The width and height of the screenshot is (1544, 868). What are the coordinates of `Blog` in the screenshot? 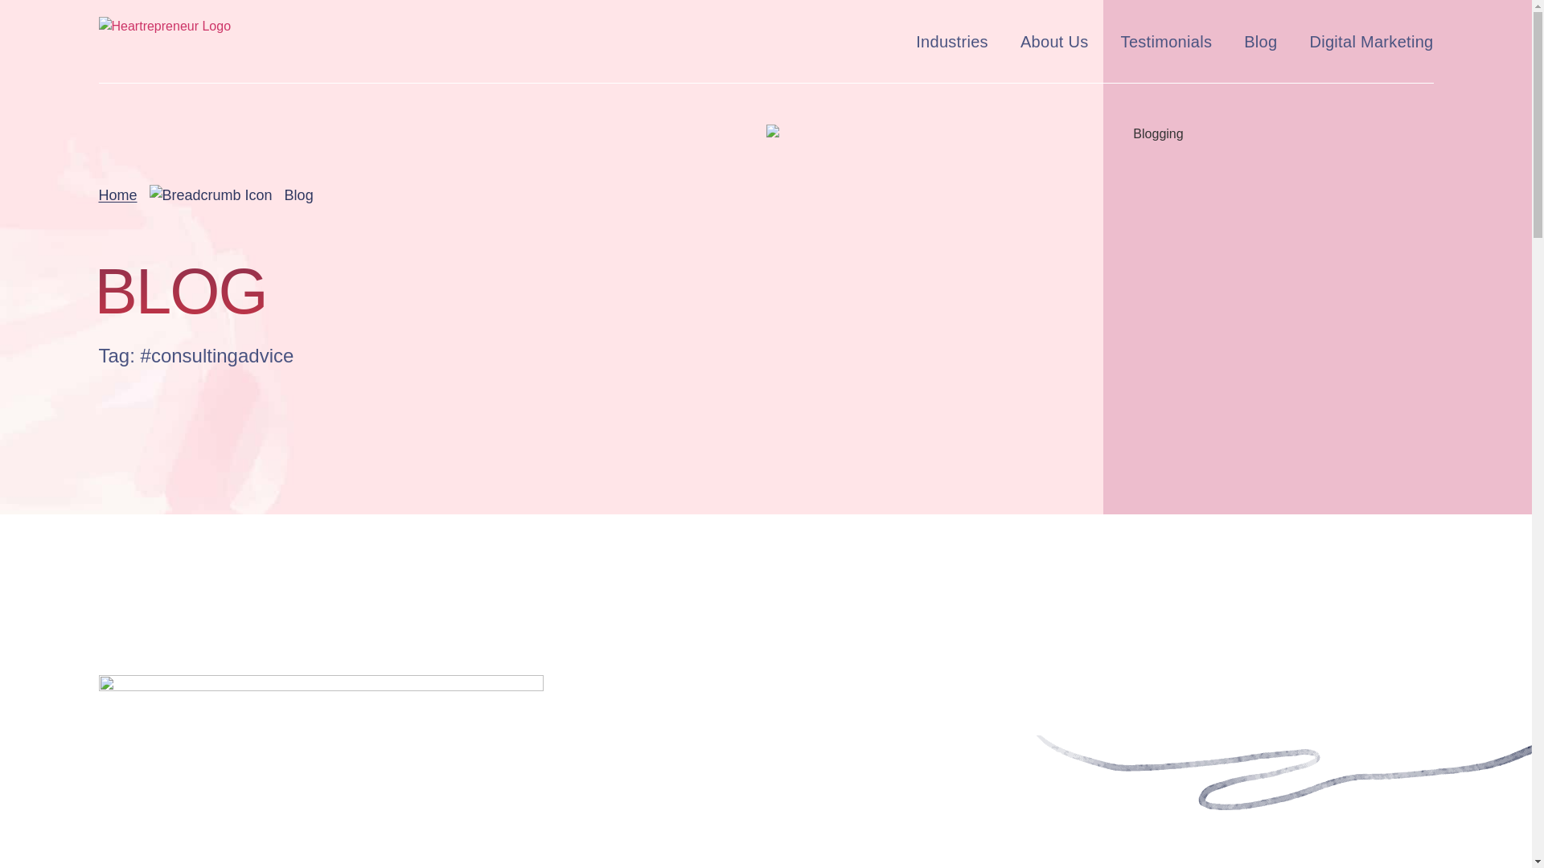 It's located at (1260, 42).